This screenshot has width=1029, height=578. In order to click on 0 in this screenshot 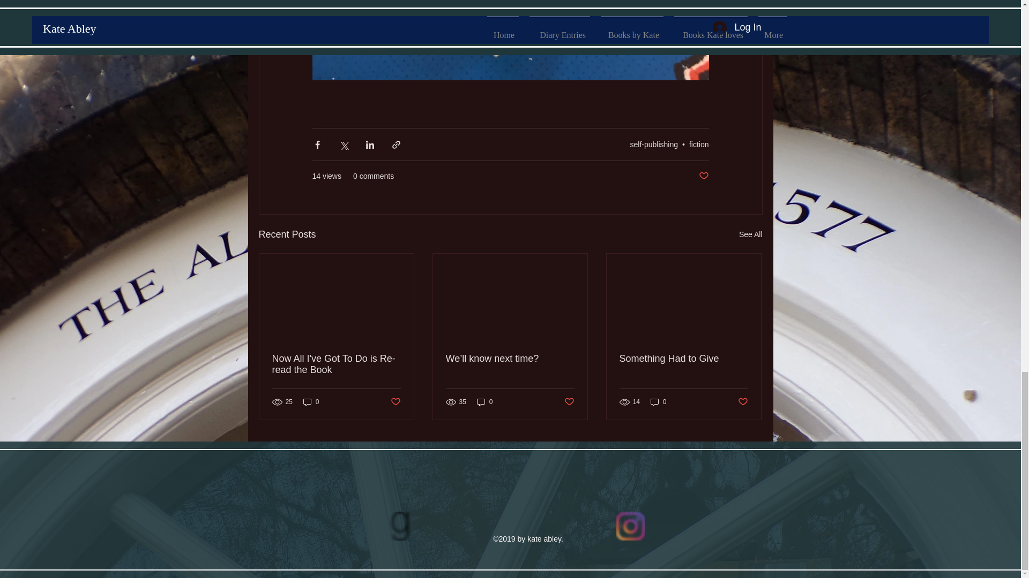, I will do `click(484, 402)`.